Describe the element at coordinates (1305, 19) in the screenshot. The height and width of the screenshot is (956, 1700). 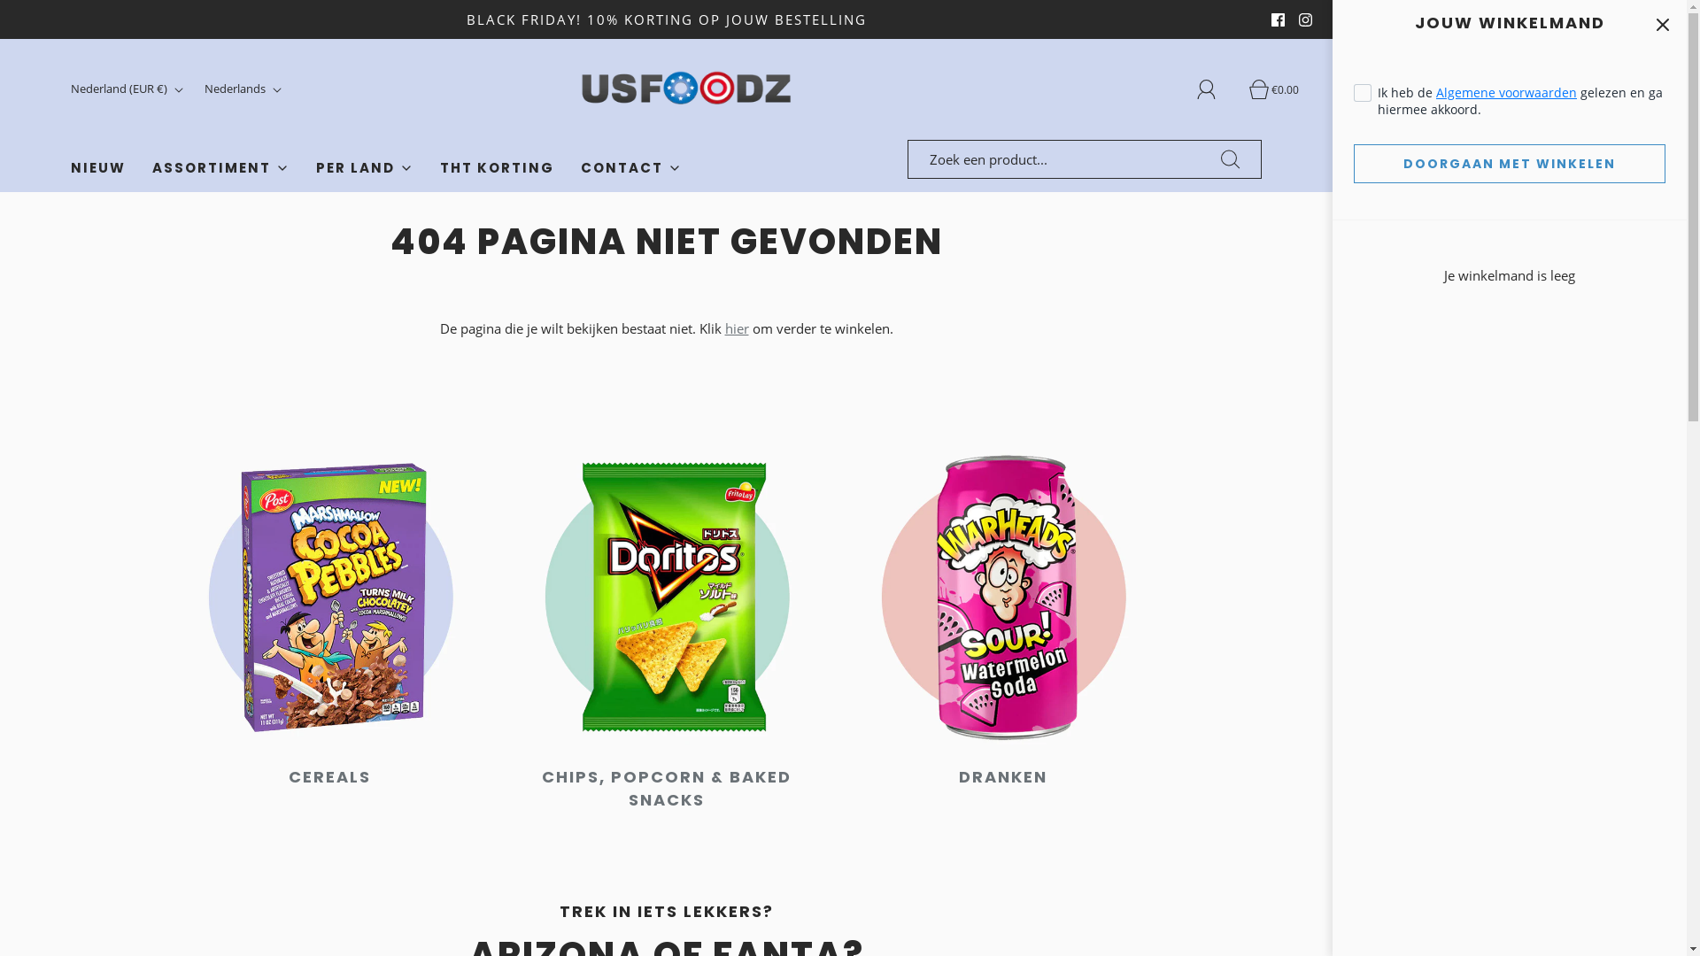
I see `INSTAGRAM ICON` at that location.